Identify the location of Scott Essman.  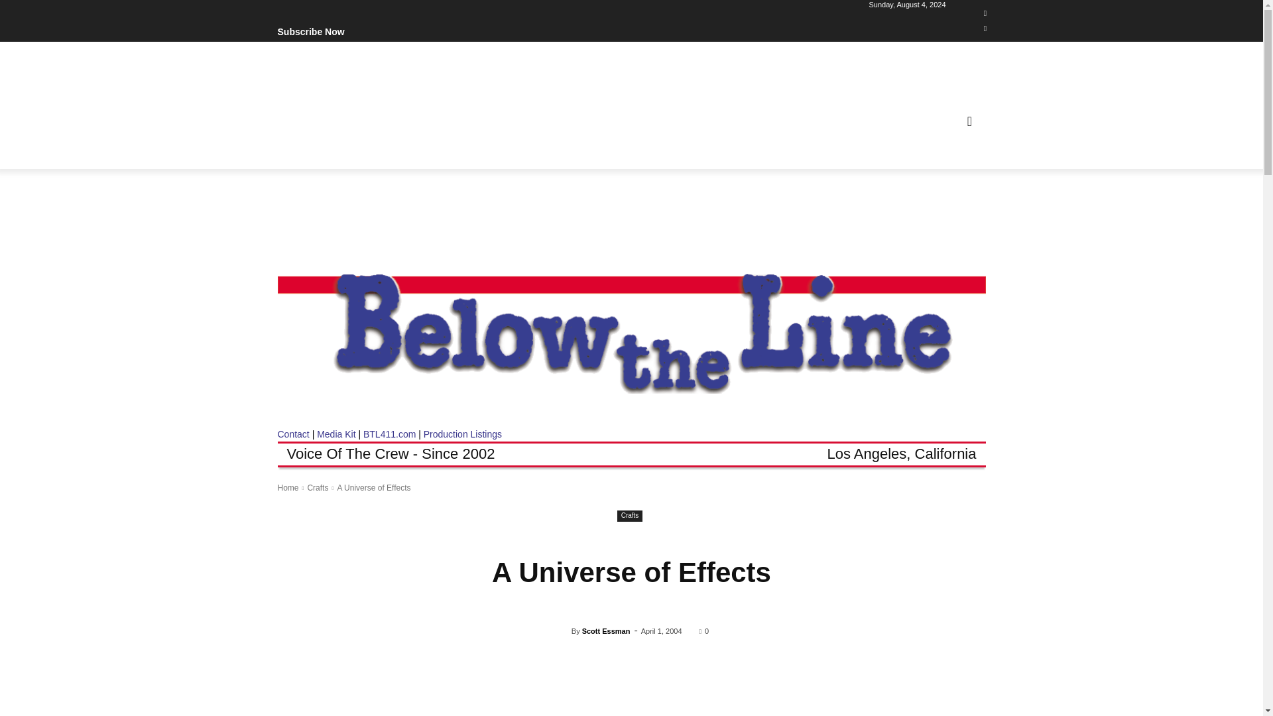
(562, 631).